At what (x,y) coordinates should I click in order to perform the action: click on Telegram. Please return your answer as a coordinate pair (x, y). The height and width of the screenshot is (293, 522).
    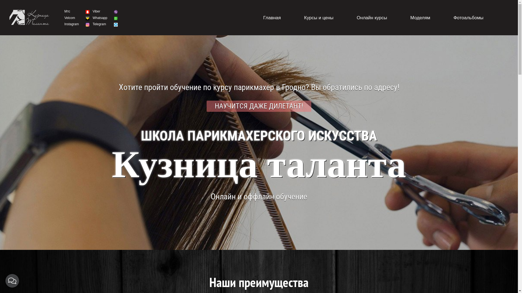
    Looking at the image, I should click on (100, 24).